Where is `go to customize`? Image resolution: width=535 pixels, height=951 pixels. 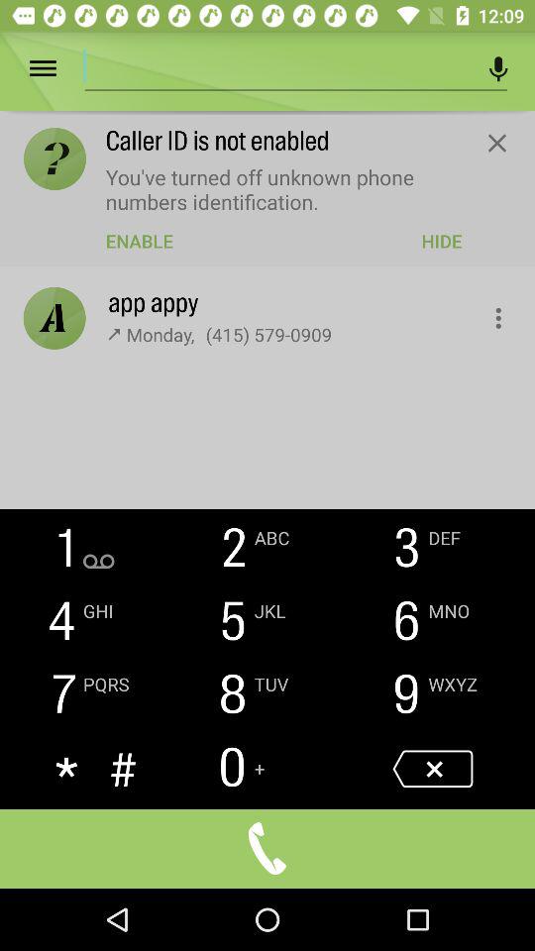
go to customize is located at coordinates (487, 313).